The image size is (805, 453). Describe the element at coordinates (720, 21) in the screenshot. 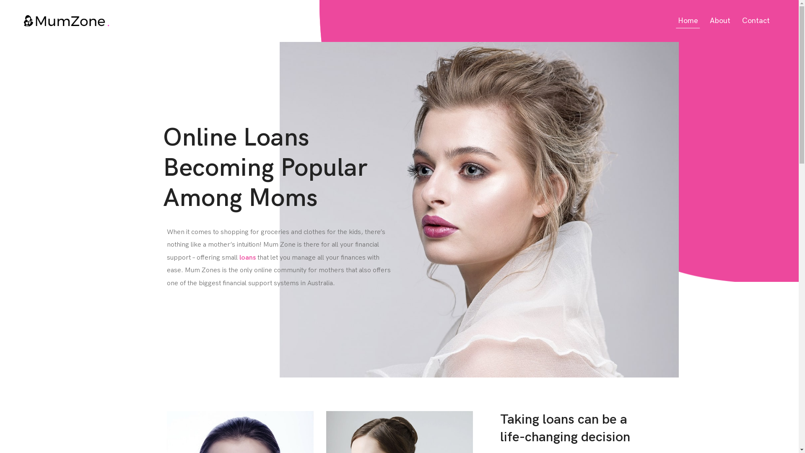

I see `About` at that location.